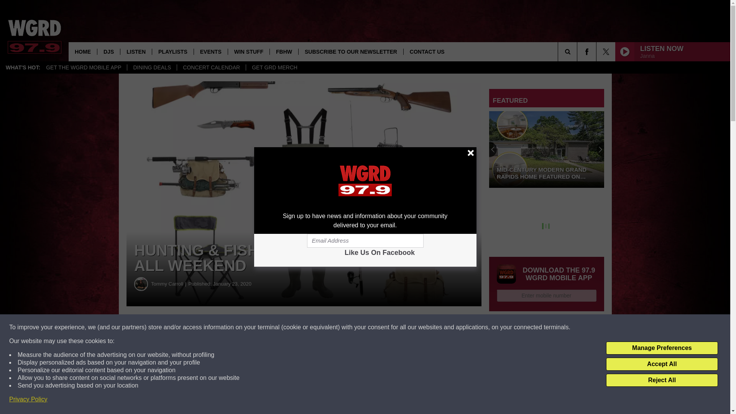 This screenshot has width=736, height=414. Describe the element at coordinates (233, 327) in the screenshot. I see `Share on Facebook` at that location.